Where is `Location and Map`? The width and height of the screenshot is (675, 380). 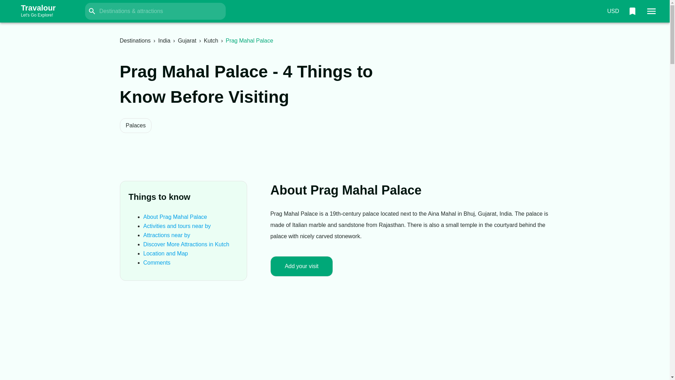
Location and Map is located at coordinates (135, 40).